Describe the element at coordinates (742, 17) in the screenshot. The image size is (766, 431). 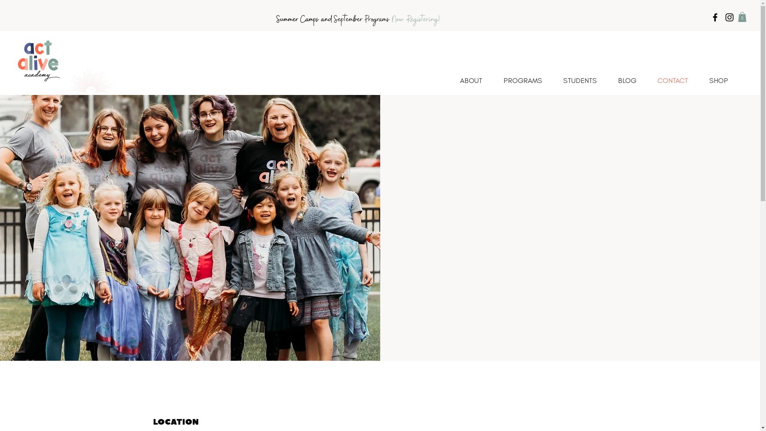
I see `0` at that location.